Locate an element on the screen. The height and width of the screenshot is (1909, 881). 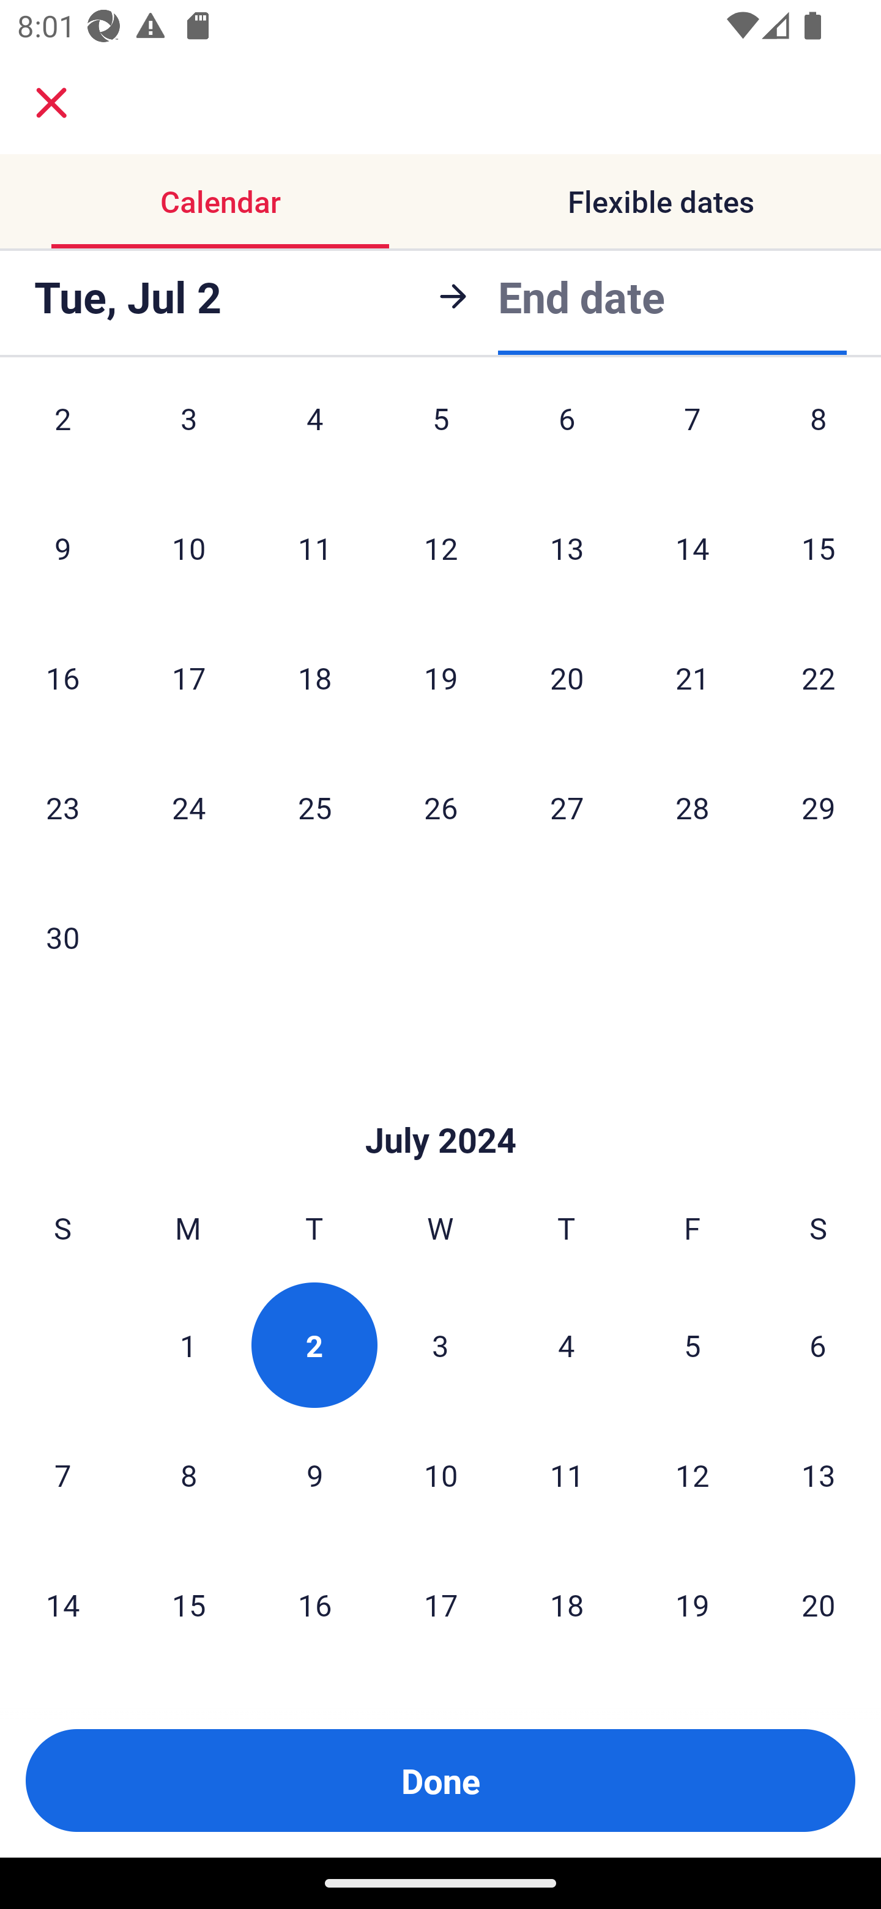
7 Friday, June 7, 2024 is located at coordinates (693, 436).